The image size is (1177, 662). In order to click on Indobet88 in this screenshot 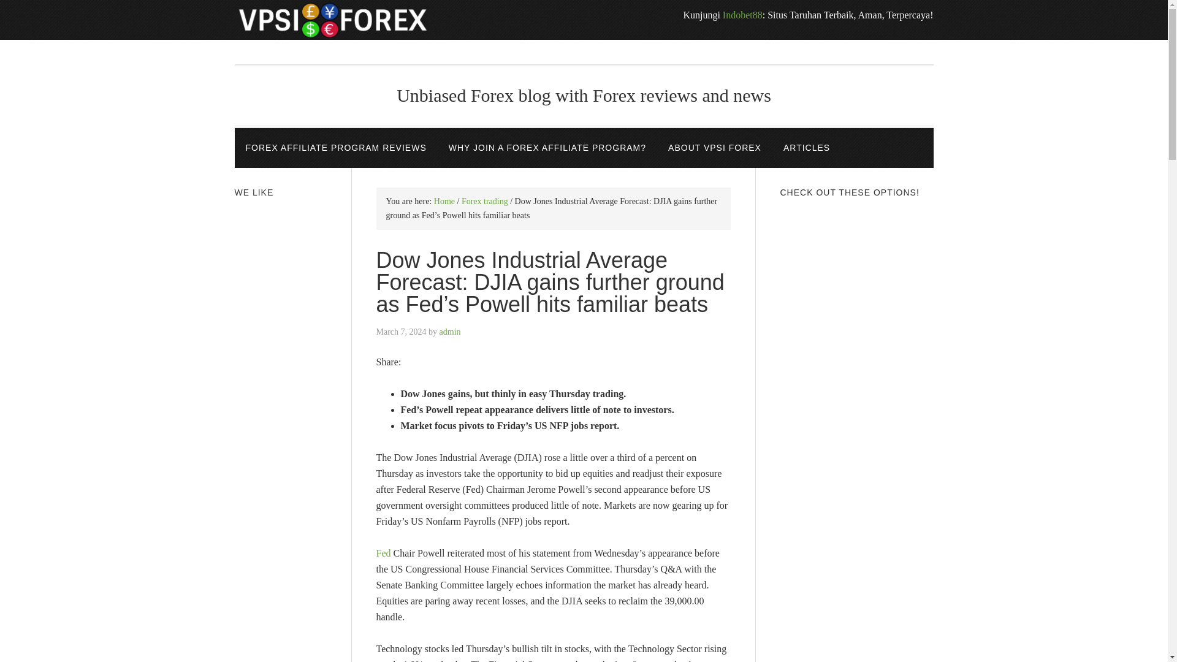, I will do `click(742, 15)`.